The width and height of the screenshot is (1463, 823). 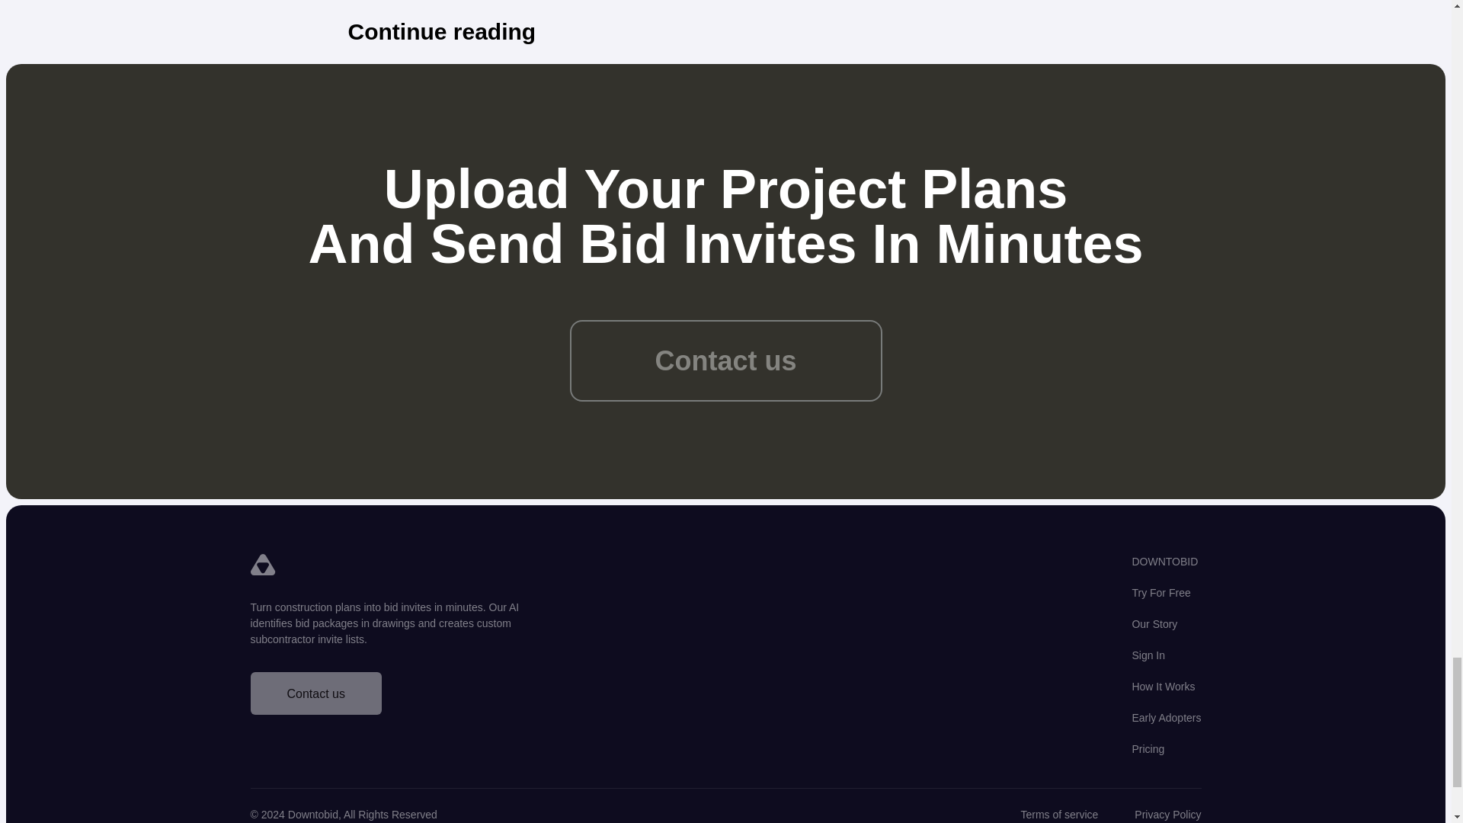 What do you see at coordinates (1163, 687) in the screenshot?
I see `How It Works` at bounding box center [1163, 687].